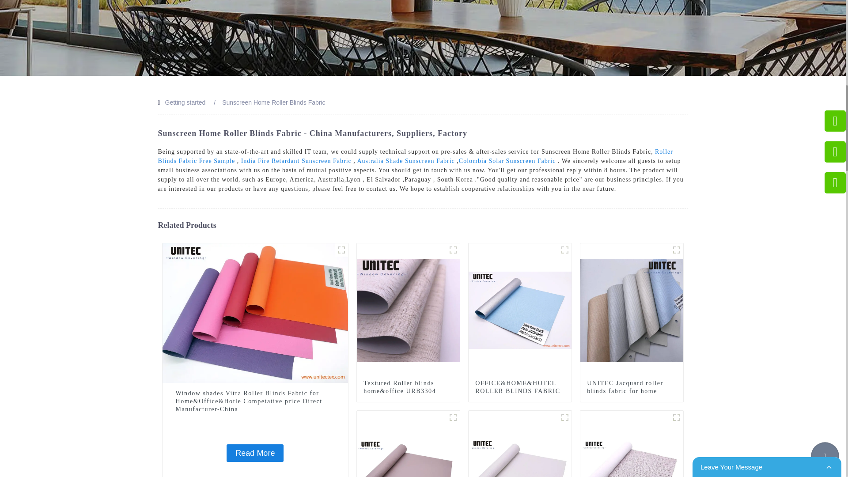 The image size is (848, 477). What do you see at coordinates (677, 250) in the screenshot?
I see `UNITECjrb` at bounding box center [677, 250].